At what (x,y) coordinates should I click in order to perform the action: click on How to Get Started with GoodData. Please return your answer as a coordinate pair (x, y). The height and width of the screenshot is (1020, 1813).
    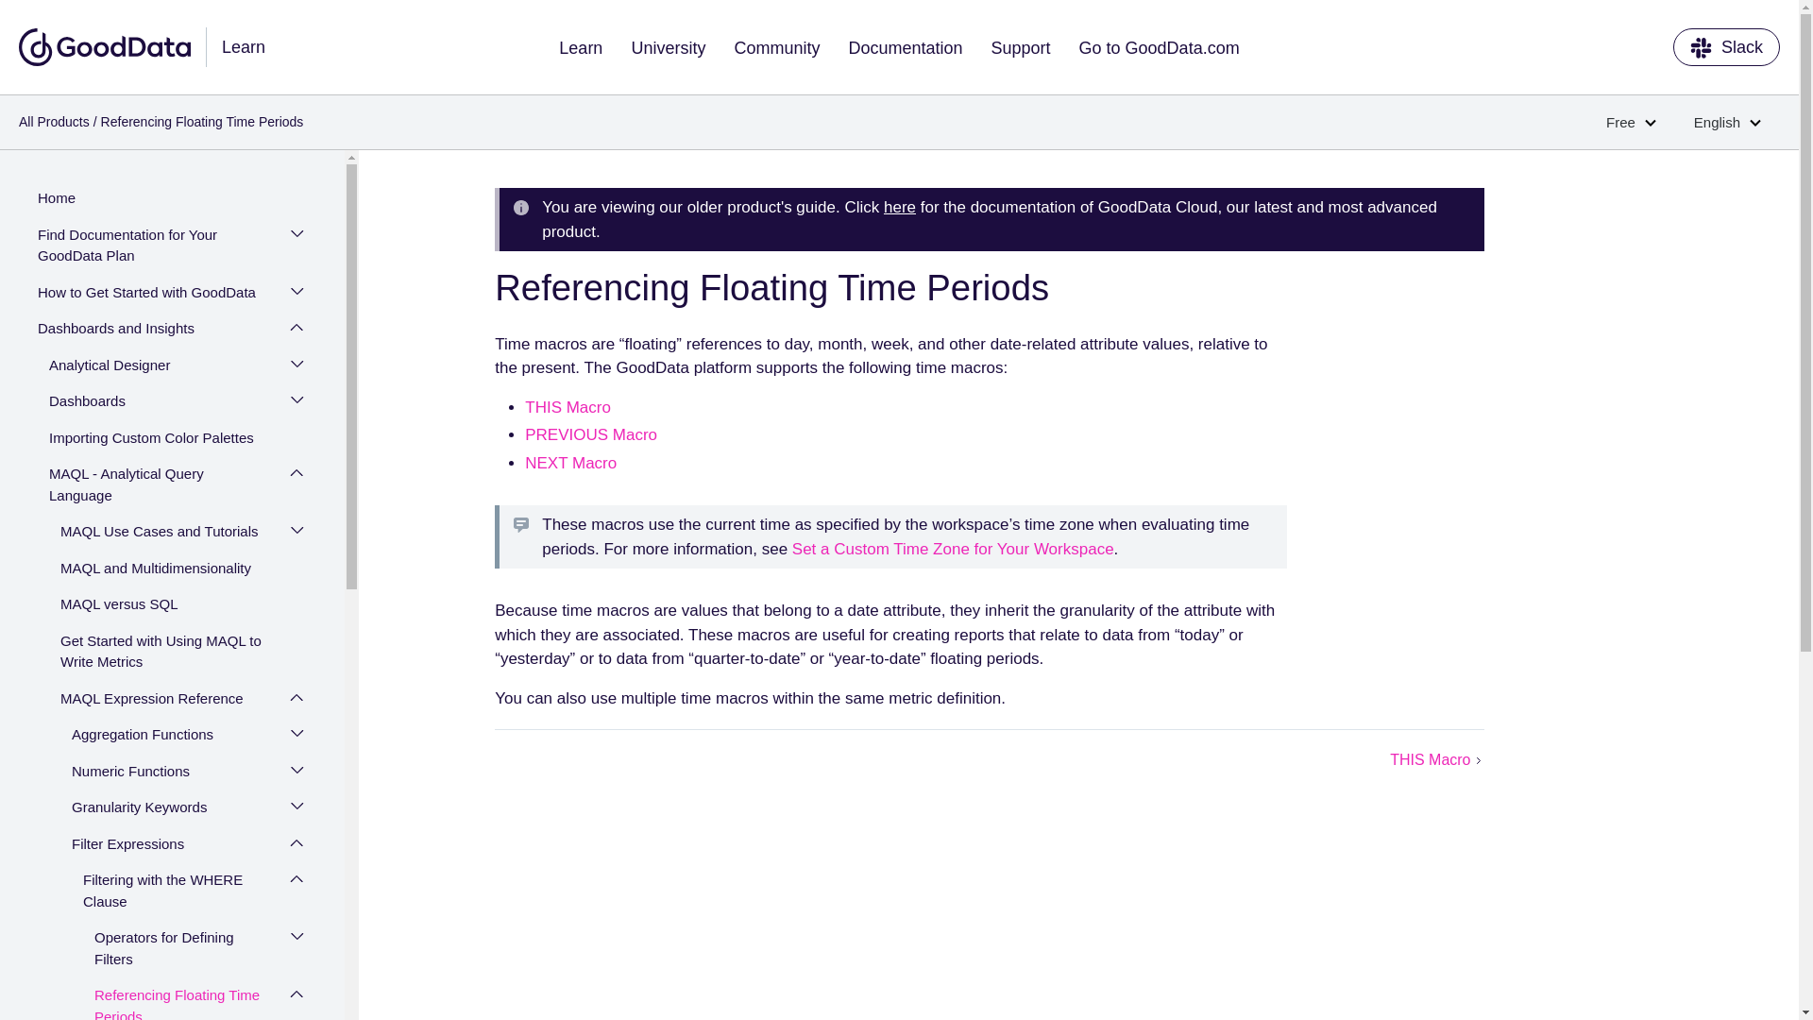
    Looking at the image, I should click on (153, 295).